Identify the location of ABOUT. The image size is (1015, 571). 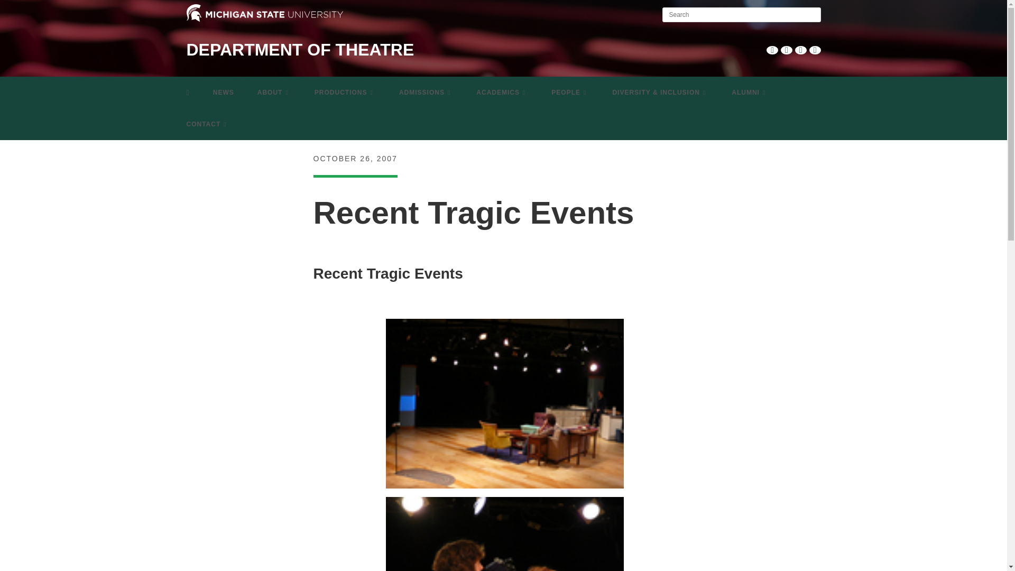
(274, 92).